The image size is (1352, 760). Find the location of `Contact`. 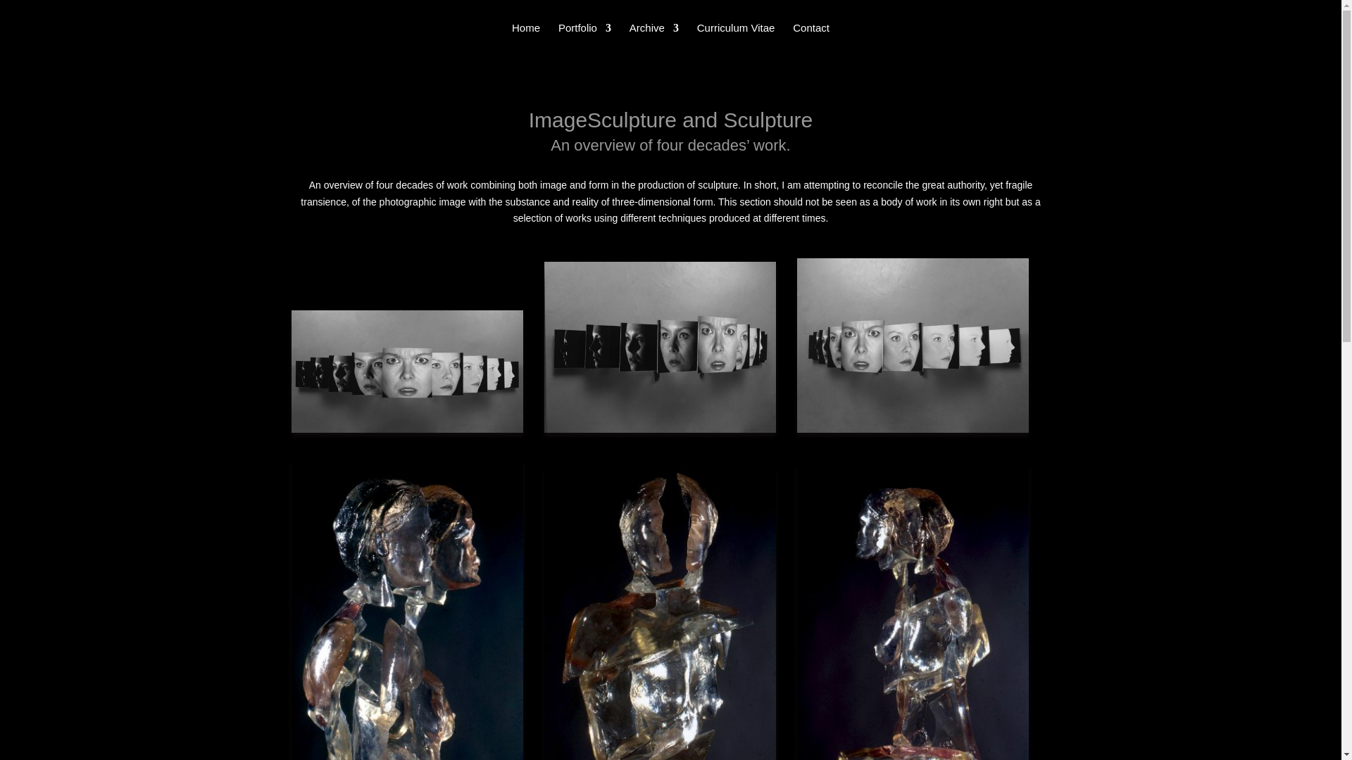

Contact is located at coordinates (811, 38).